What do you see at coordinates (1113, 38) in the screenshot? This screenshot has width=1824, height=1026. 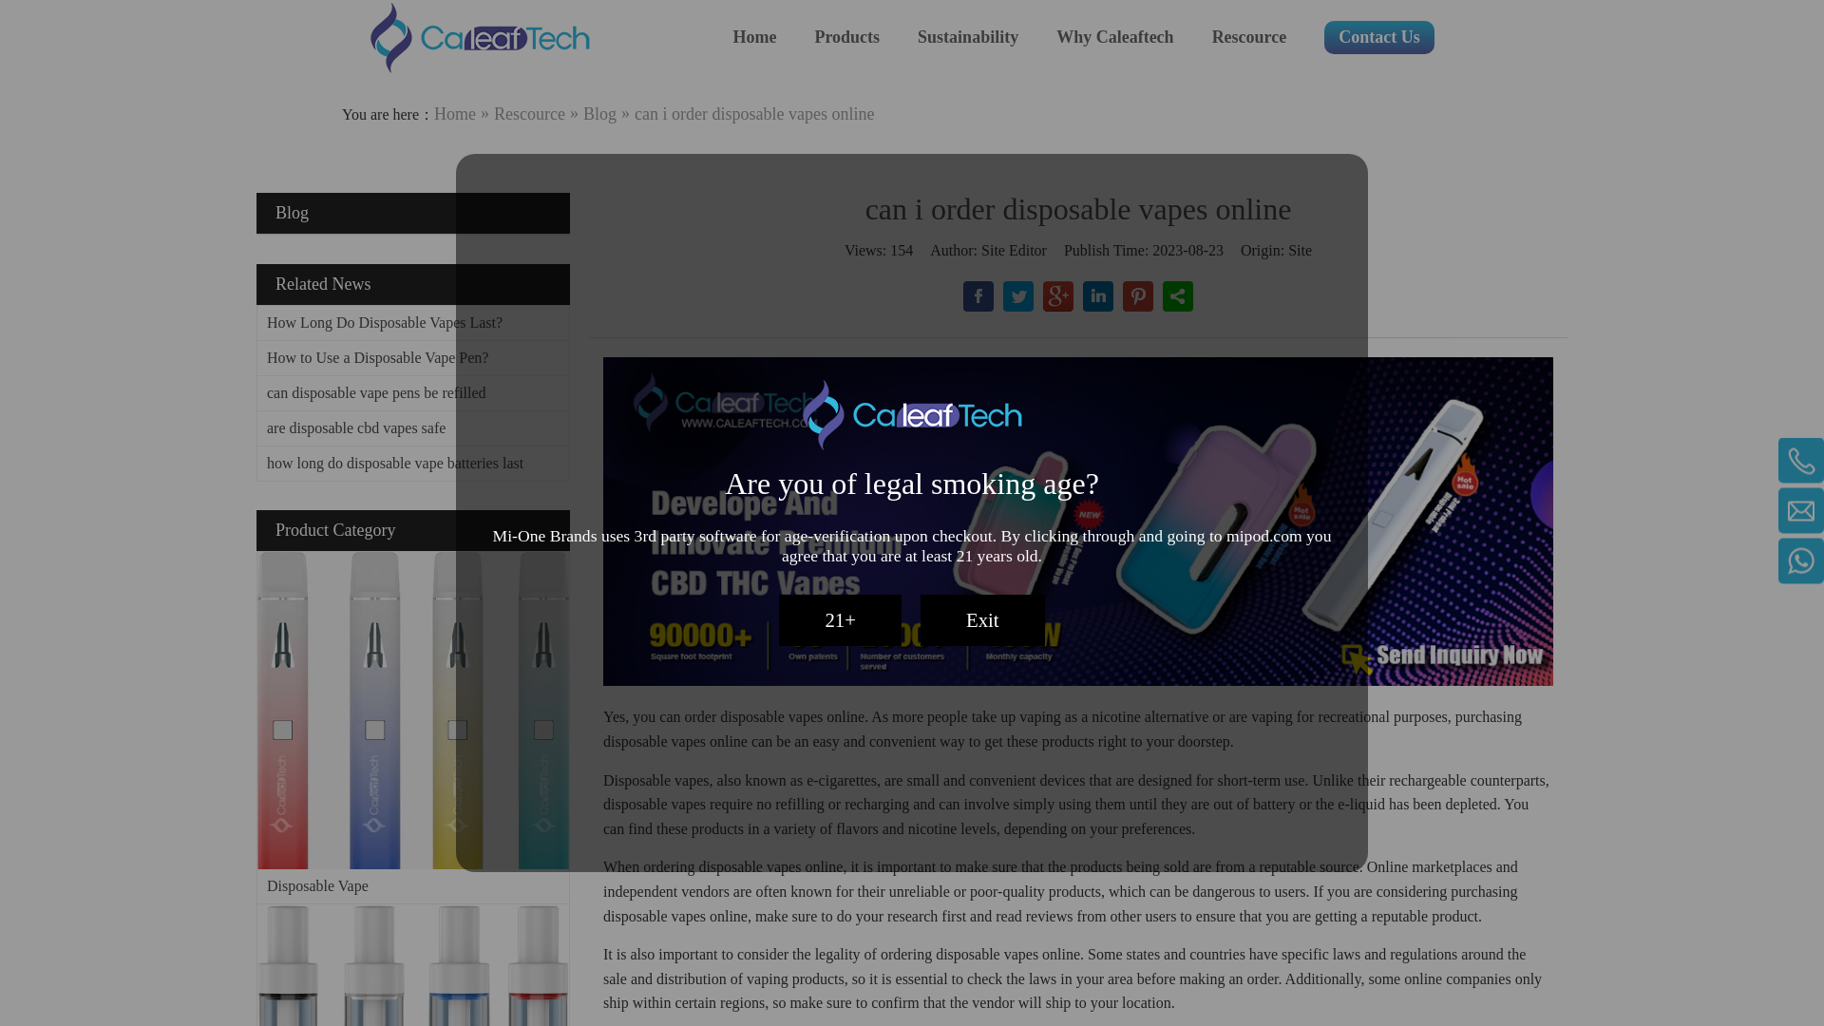 I see `Why Caleaftech` at bounding box center [1113, 38].